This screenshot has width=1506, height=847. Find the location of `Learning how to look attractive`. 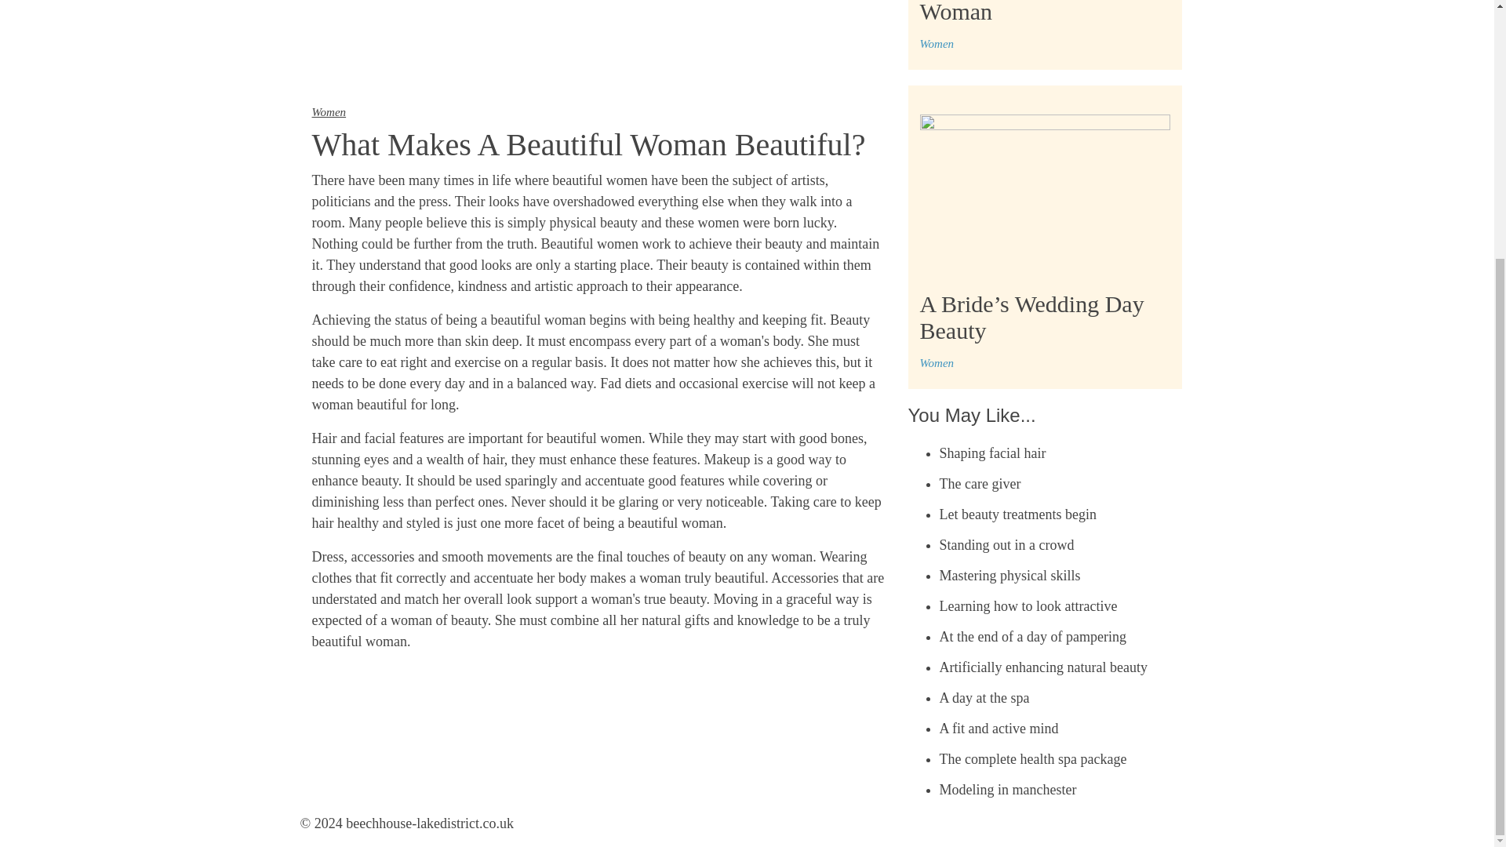

Learning how to look attractive is located at coordinates (1028, 605).